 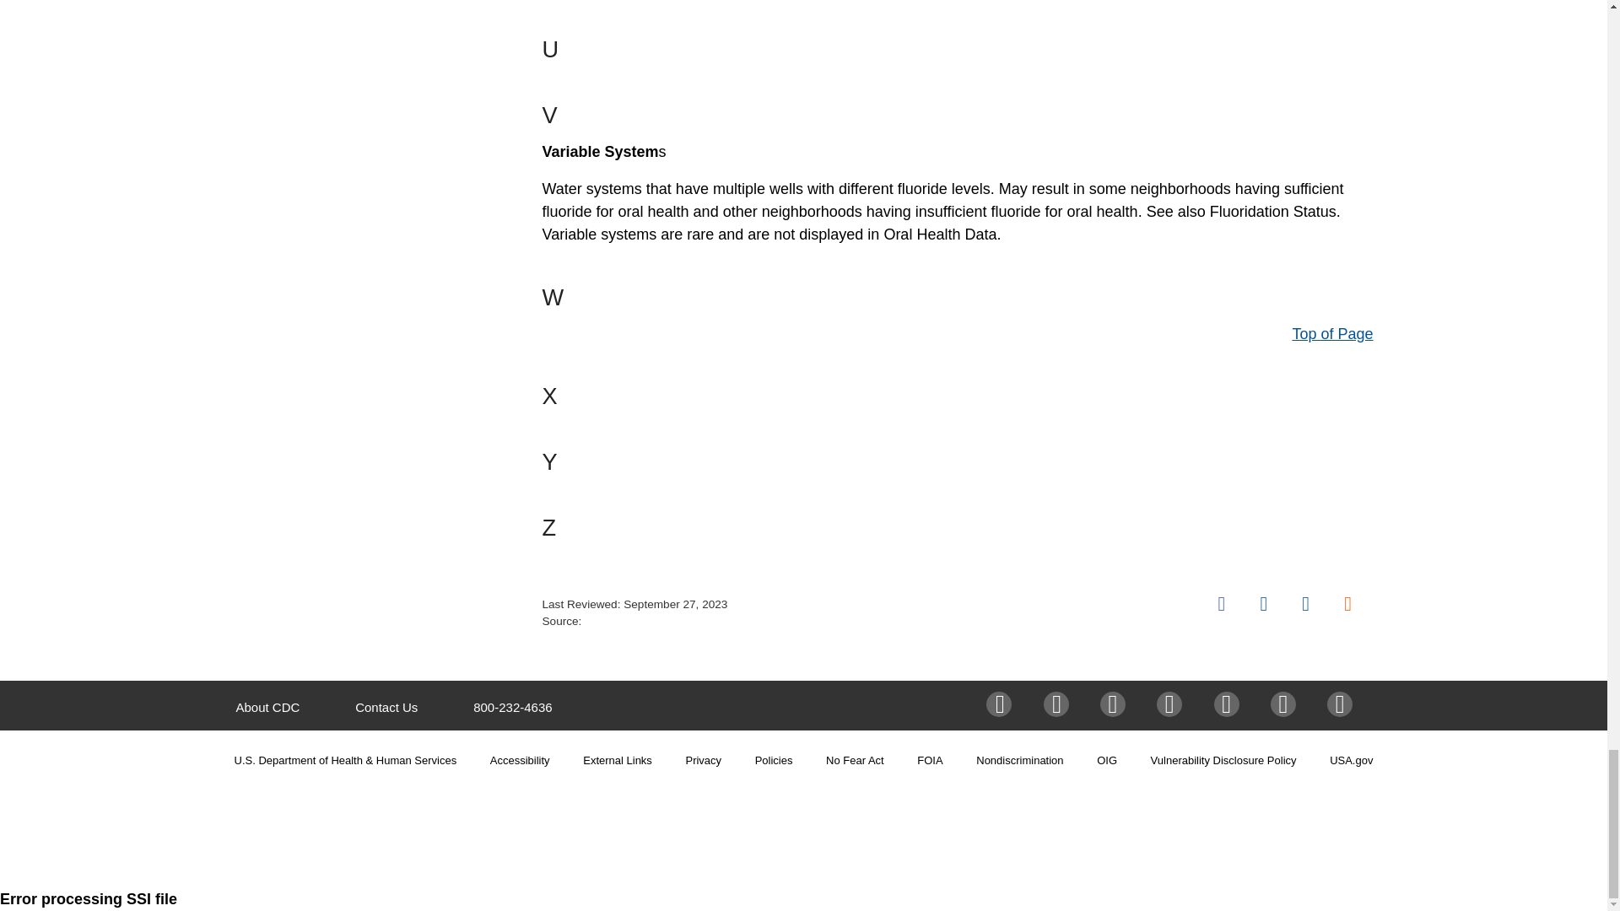 What do you see at coordinates (1002, 703) in the screenshot?
I see `Facebook` at bounding box center [1002, 703].